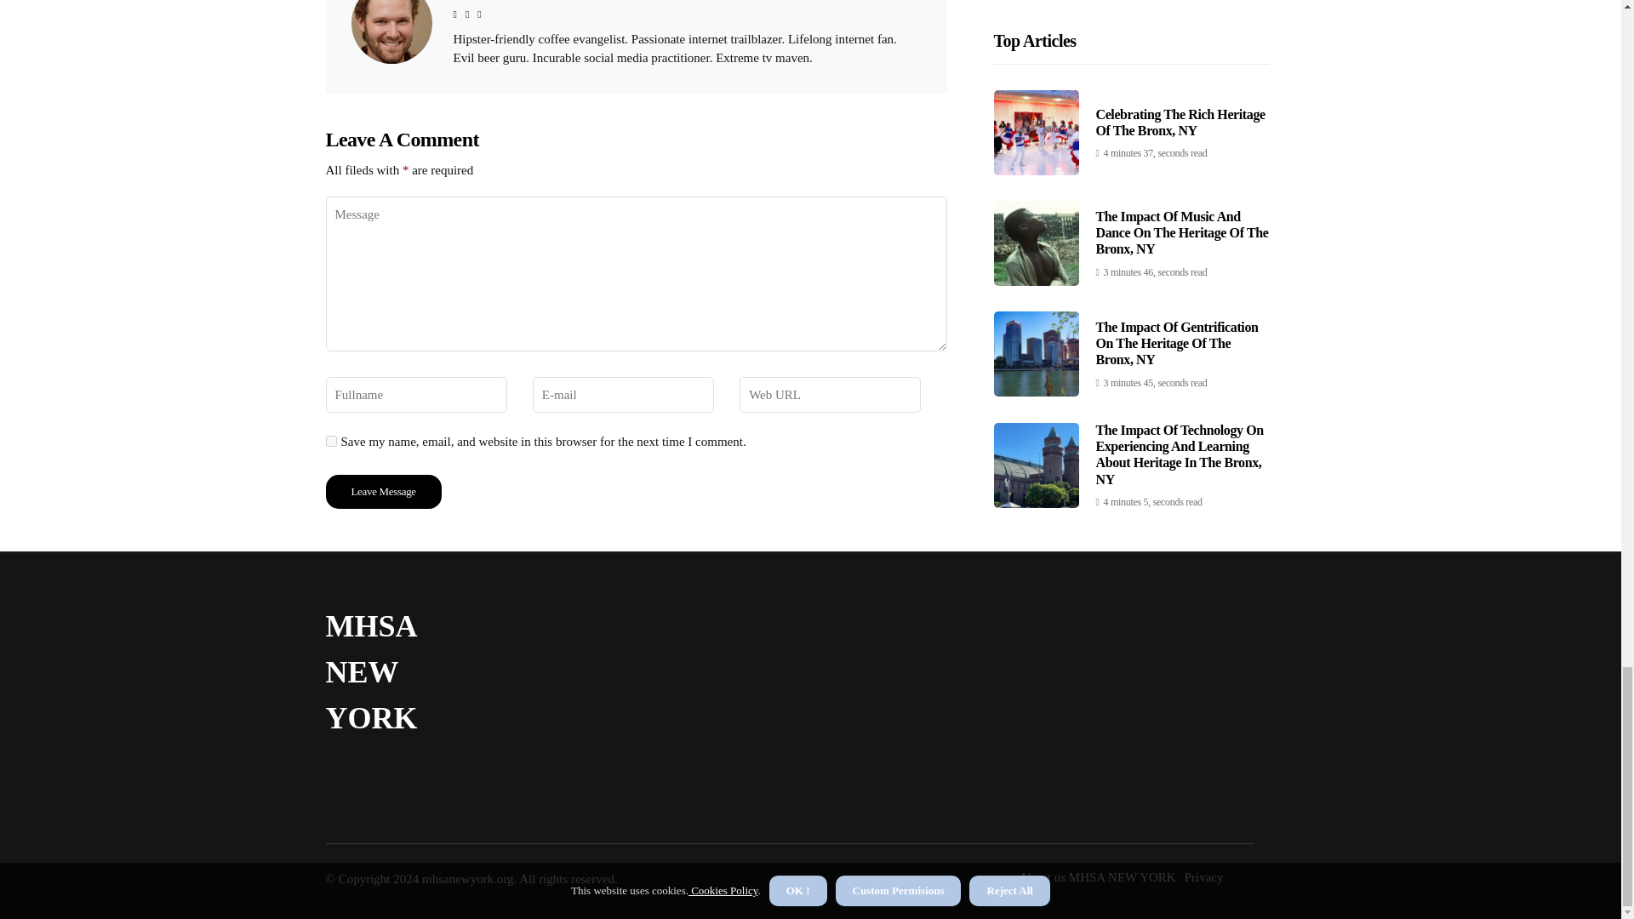 This screenshot has height=919, width=1634. Describe the element at coordinates (330, 441) in the screenshot. I see `yes` at that location.